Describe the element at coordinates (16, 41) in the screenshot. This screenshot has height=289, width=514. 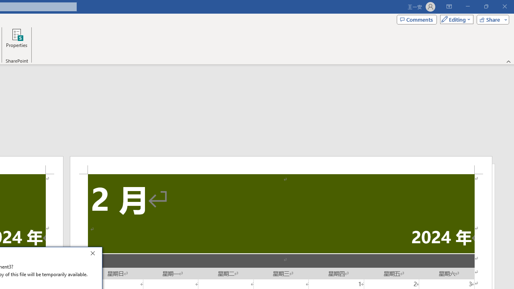
I see `Properties` at that location.